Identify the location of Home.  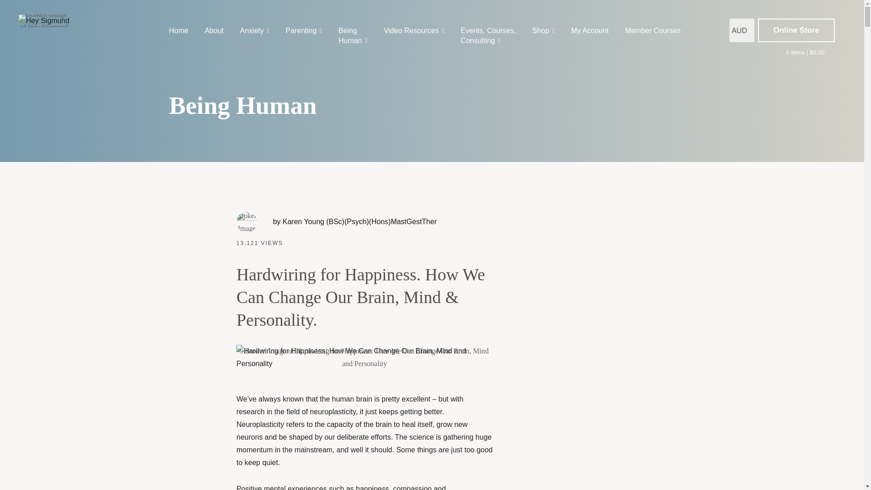
(742, 30).